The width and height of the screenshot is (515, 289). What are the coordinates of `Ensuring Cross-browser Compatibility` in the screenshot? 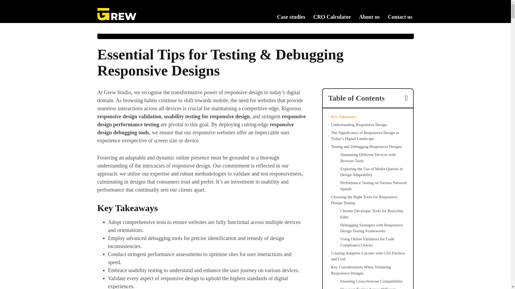 It's located at (371, 281).